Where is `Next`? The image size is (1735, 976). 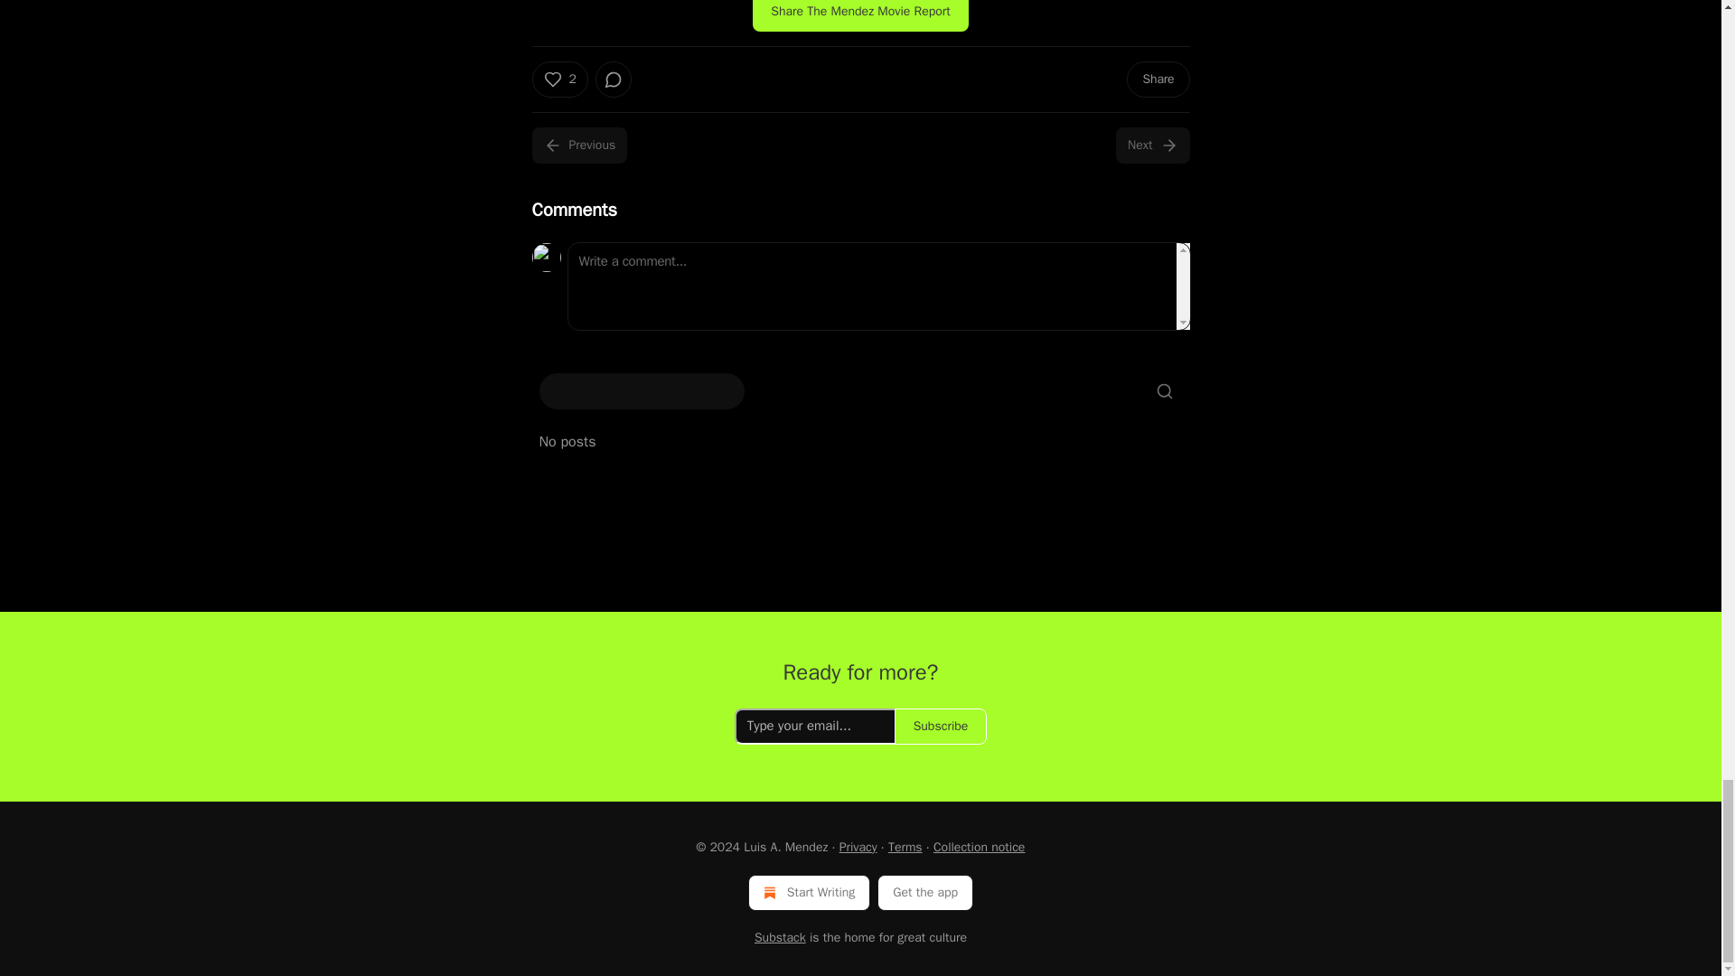 Next is located at coordinates (1151, 145).